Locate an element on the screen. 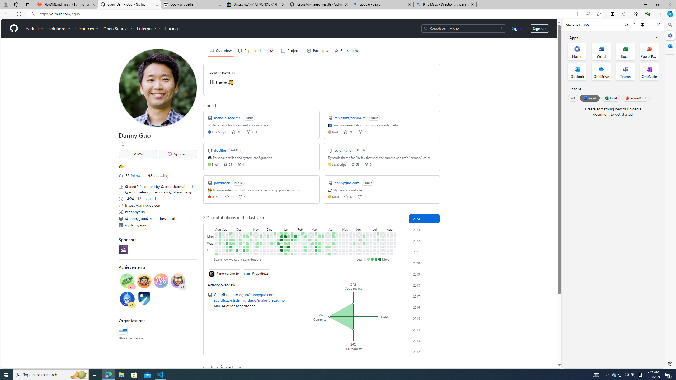 This screenshot has height=380, width=676. No contributions on September 10th. is located at coordinates (227, 233).